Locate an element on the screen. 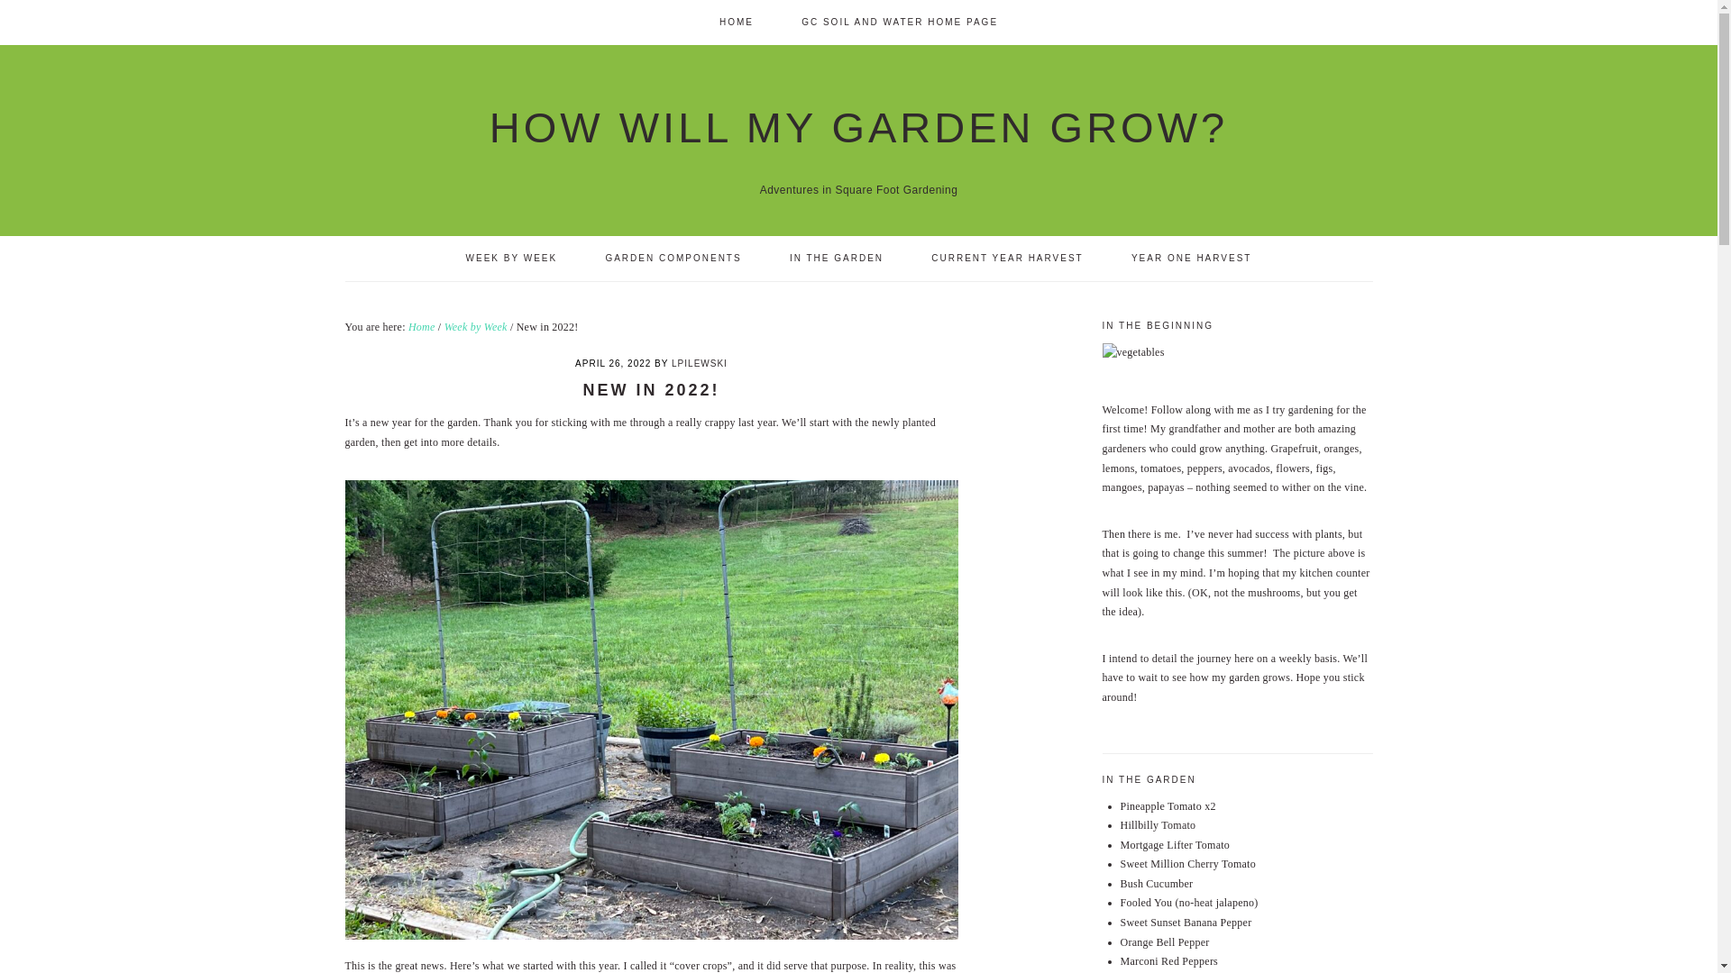 The height and width of the screenshot is (973, 1731). CURRENT YEAR HARVEST is located at coordinates (1007, 259).